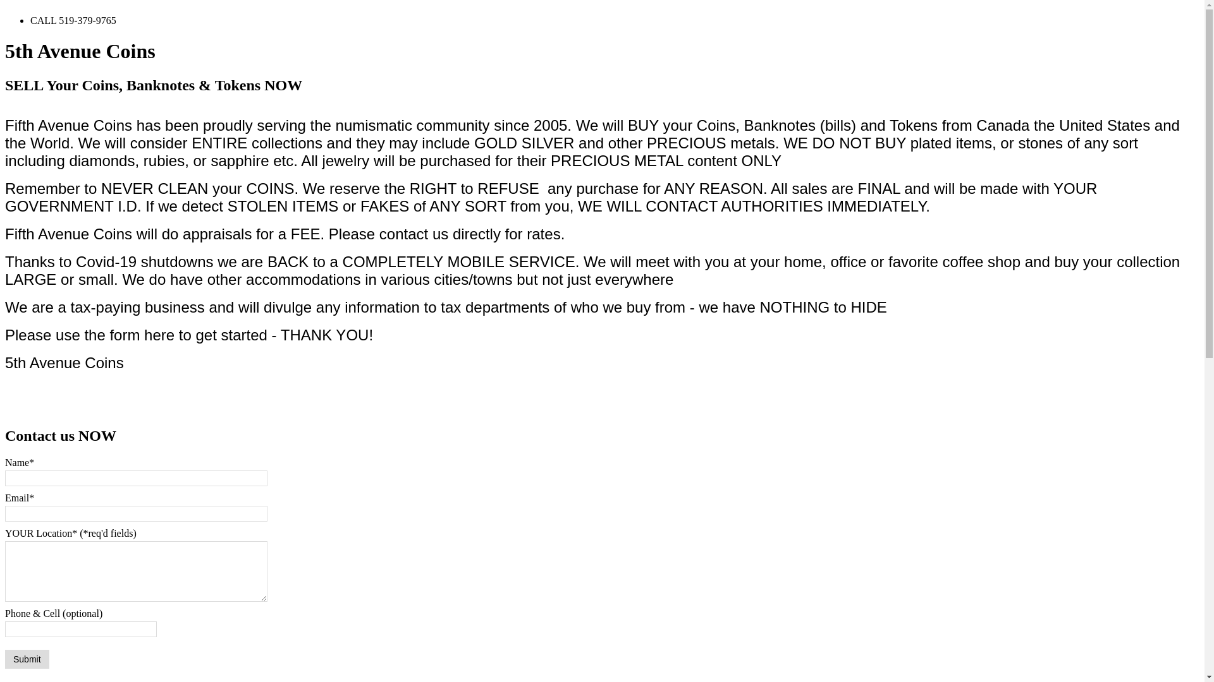  What do you see at coordinates (80, 51) in the screenshot?
I see `5th Avenue Coins` at bounding box center [80, 51].